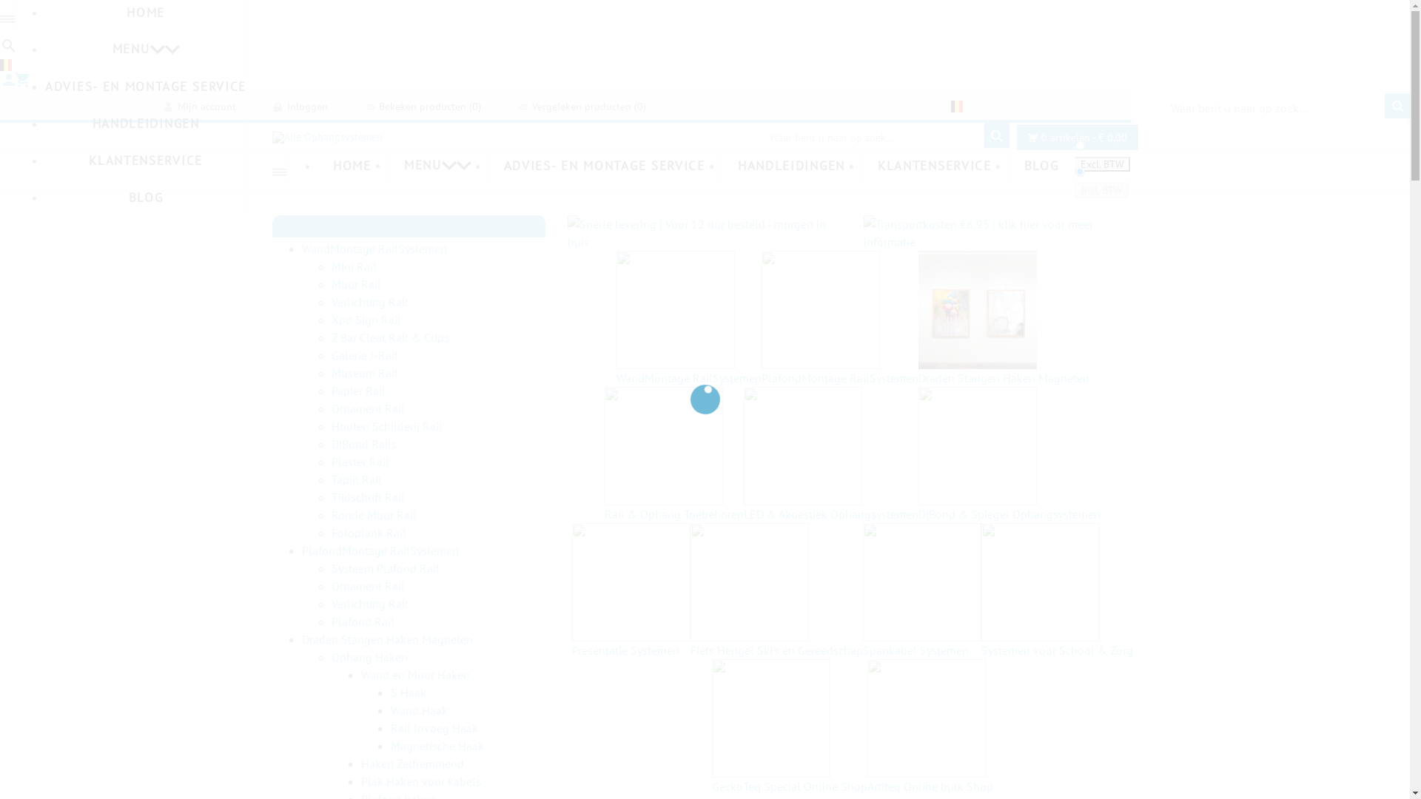 The width and height of the screenshot is (1421, 799). I want to click on Rail Invoeg Haak, so click(434, 728).